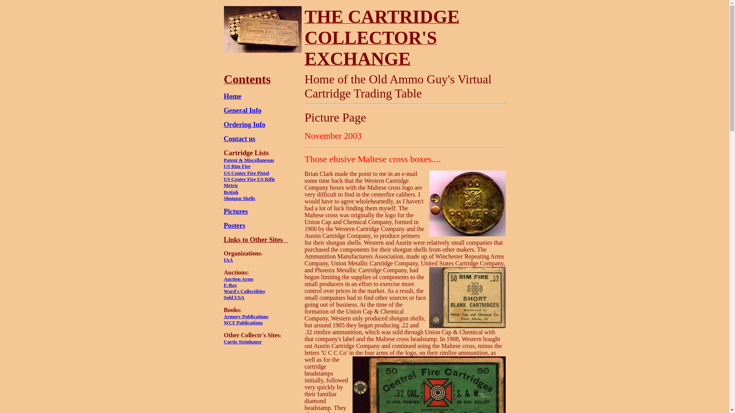 The height and width of the screenshot is (413, 735). I want to click on Ordering Info, so click(244, 125).